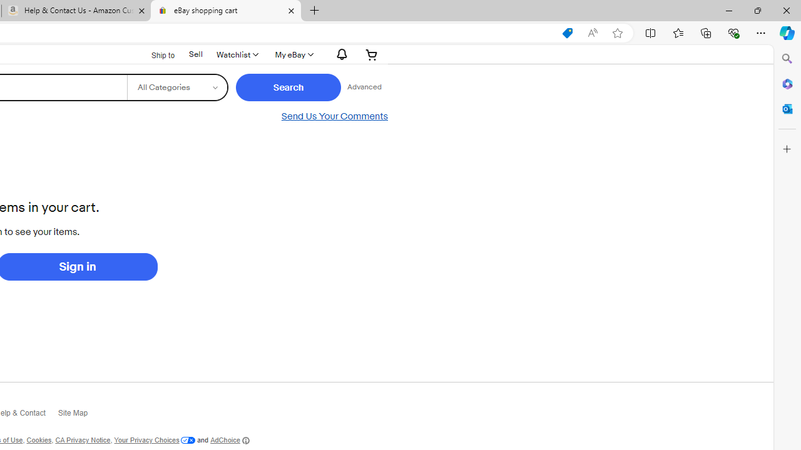 The width and height of the screenshot is (801, 450). I want to click on Shopping in Microsoft Edge, so click(567, 33).